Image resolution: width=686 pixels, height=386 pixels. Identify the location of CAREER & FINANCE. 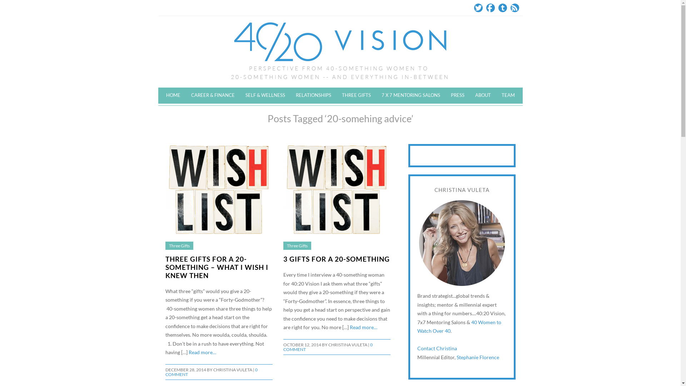
(213, 95).